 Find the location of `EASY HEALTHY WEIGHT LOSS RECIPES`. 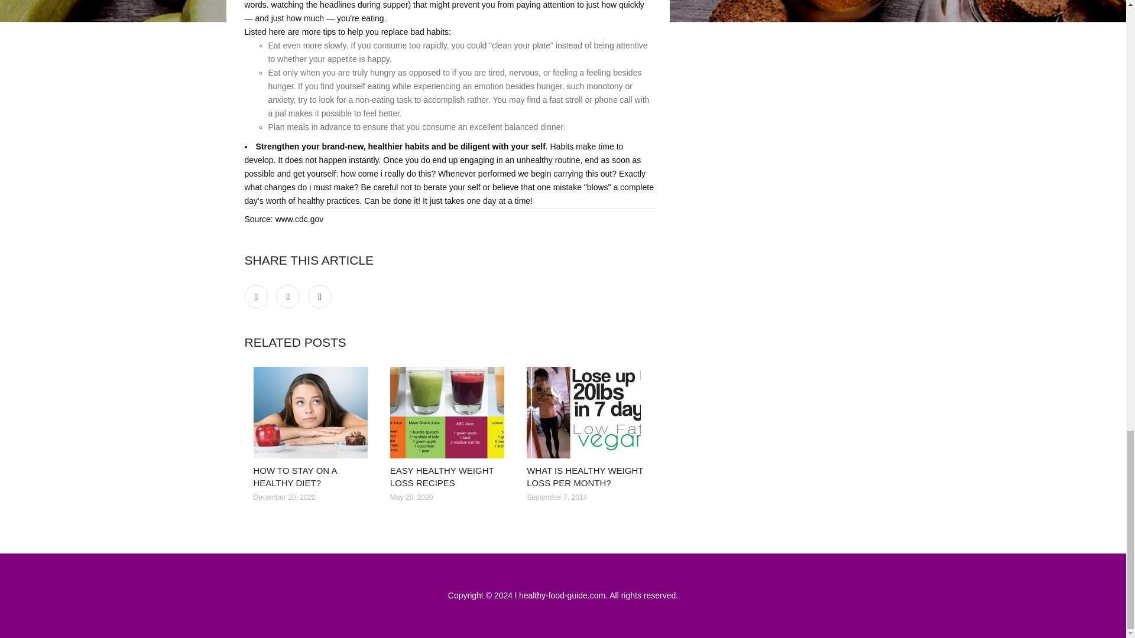

EASY HEALTHY WEIGHT LOSS RECIPES is located at coordinates (442, 477).